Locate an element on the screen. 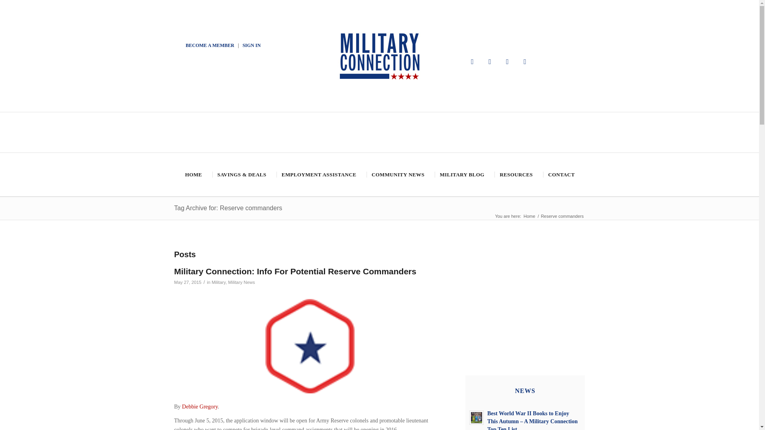 The width and height of the screenshot is (765, 430). Twitter is located at coordinates (490, 61).